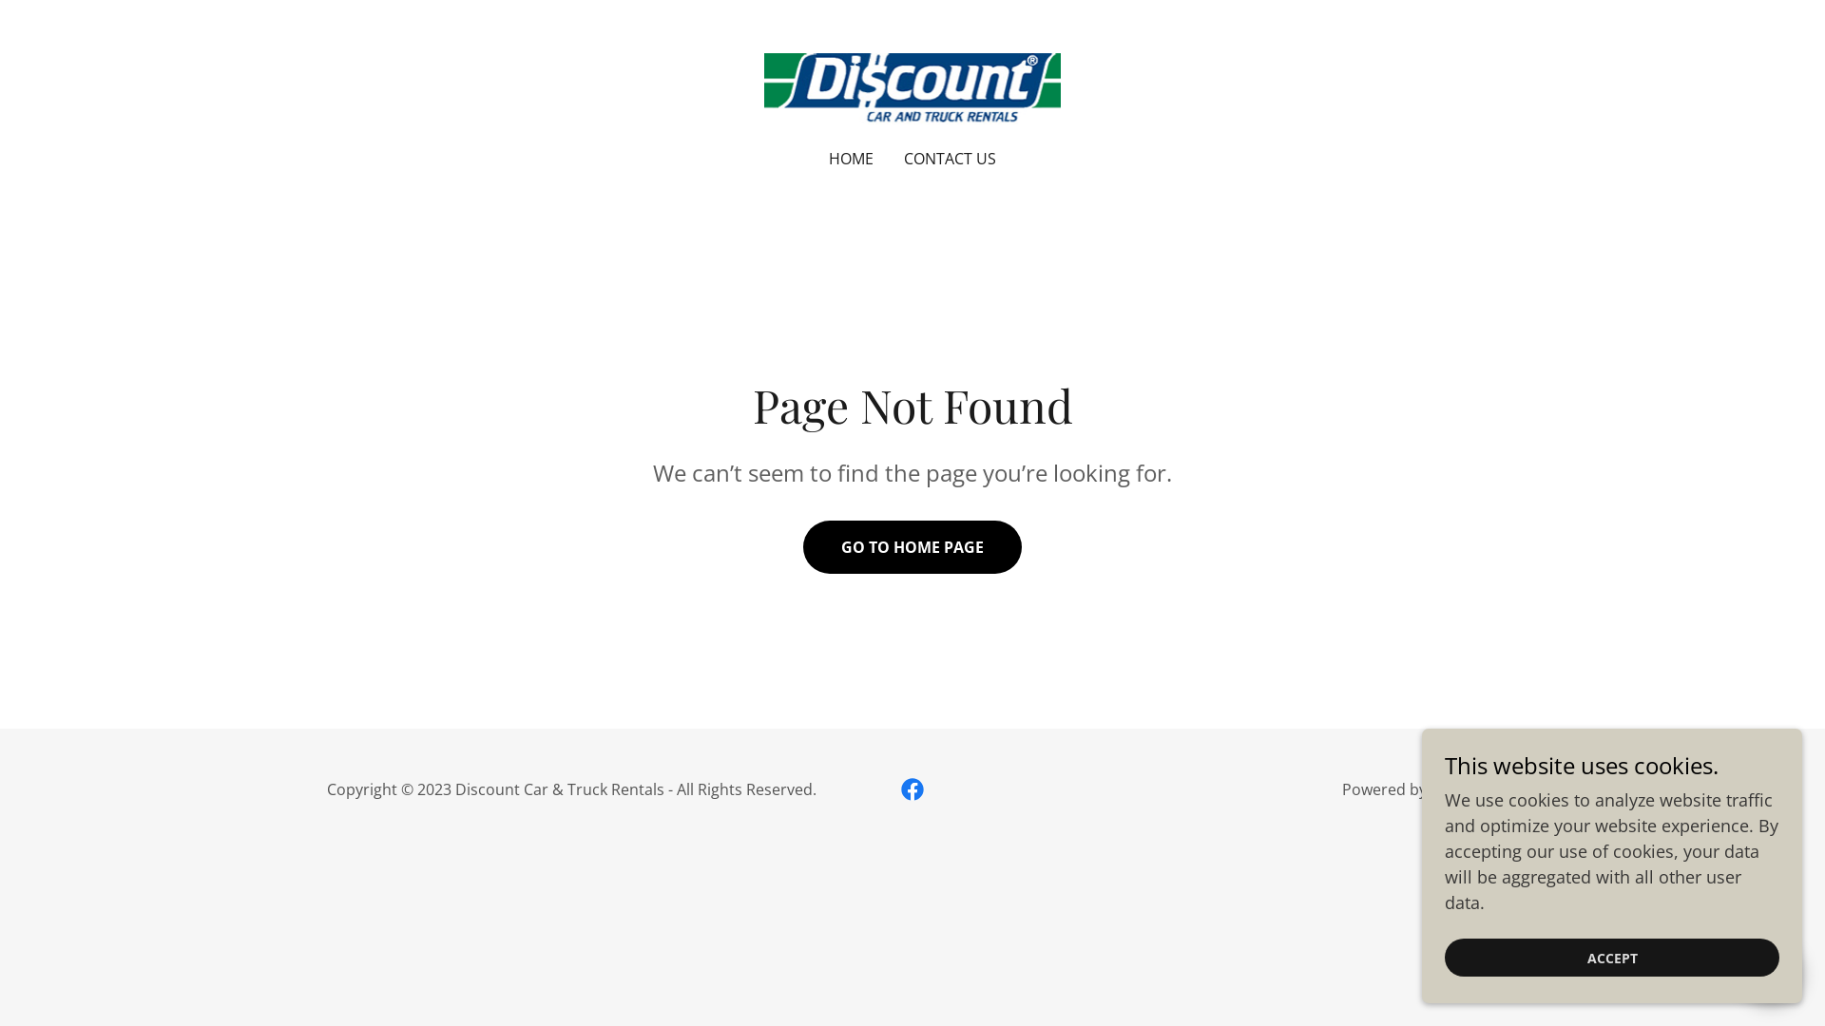 The image size is (1825, 1026). Describe the element at coordinates (951, 159) in the screenshot. I see `CONTACT US` at that location.